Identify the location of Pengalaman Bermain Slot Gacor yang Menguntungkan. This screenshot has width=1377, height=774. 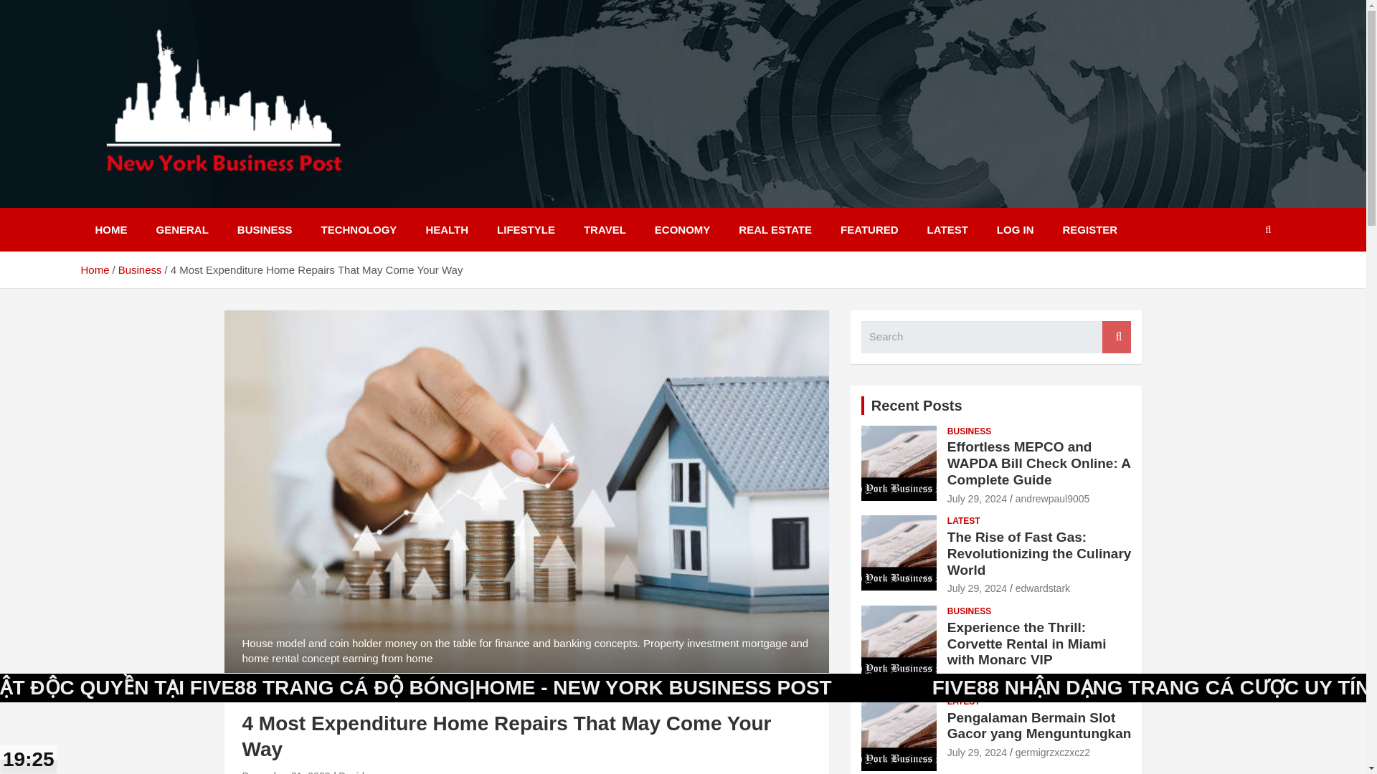
(977, 752).